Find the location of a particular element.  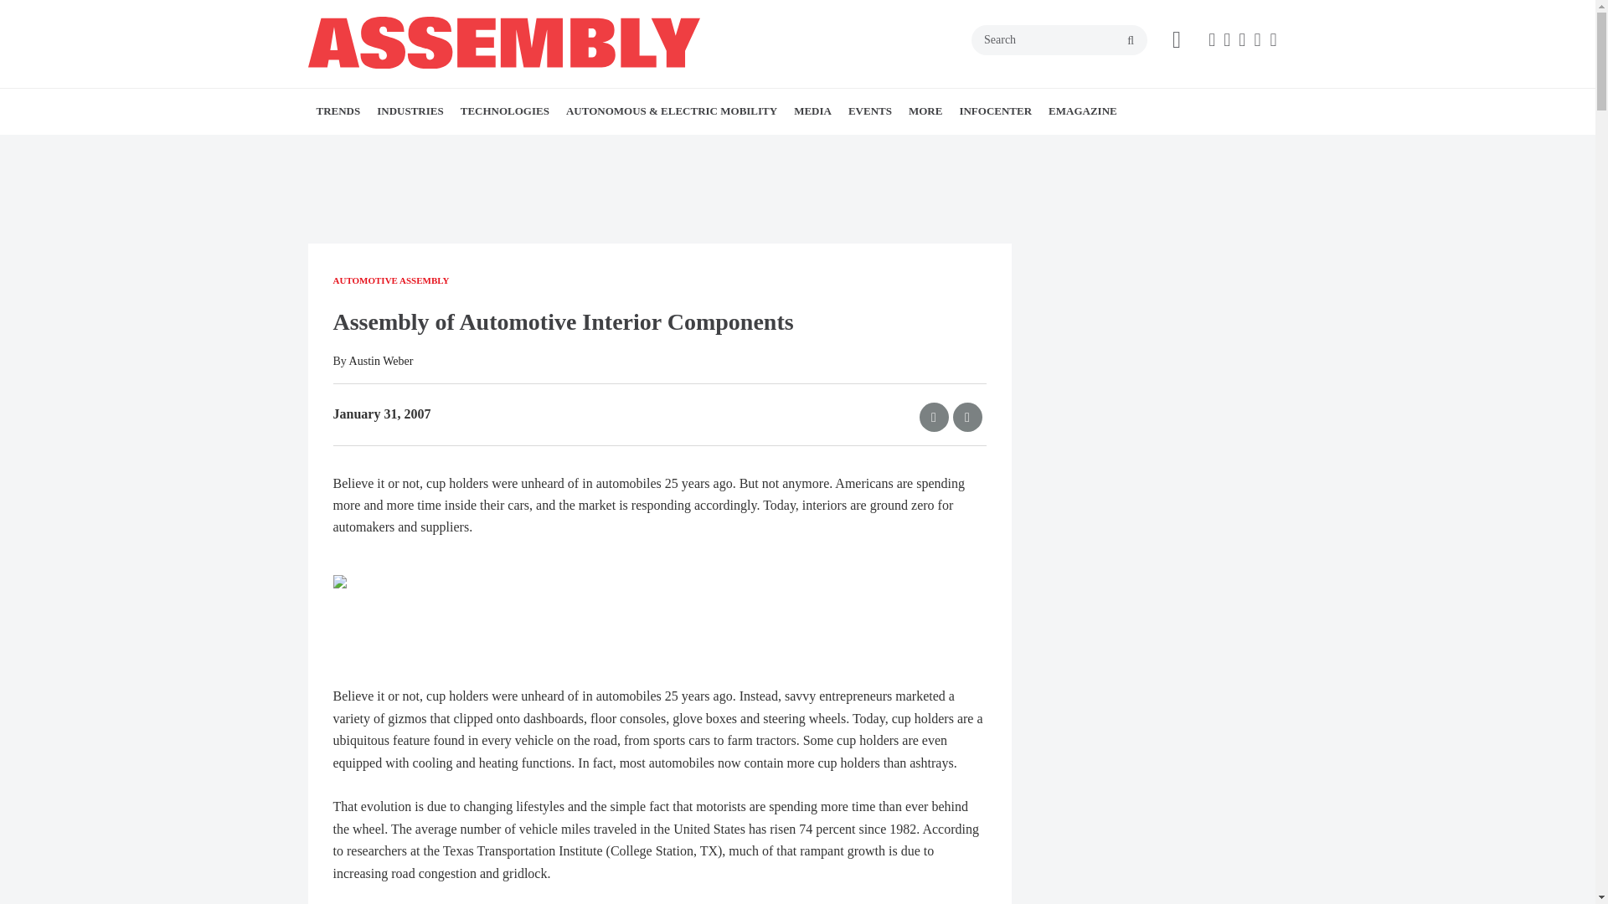

TRENDS is located at coordinates (413, 148).